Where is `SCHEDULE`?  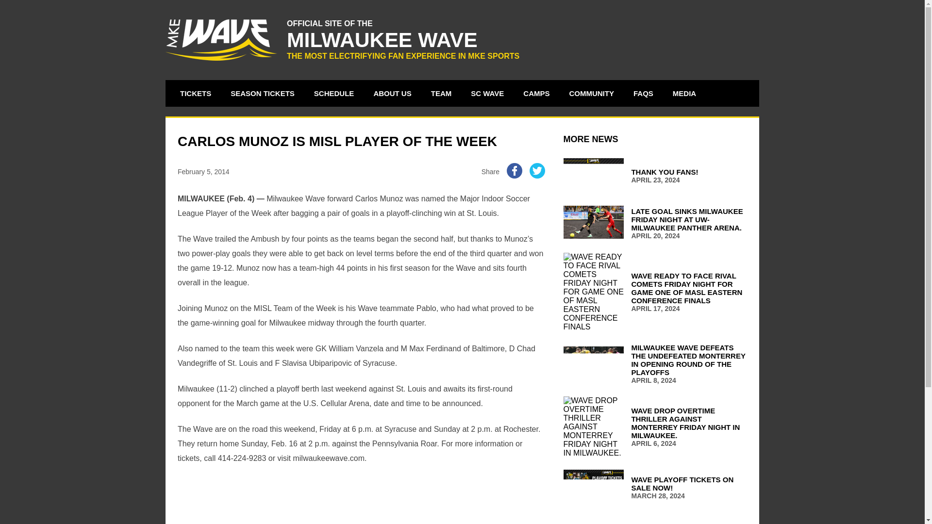
SCHEDULE is located at coordinates (334, 93).